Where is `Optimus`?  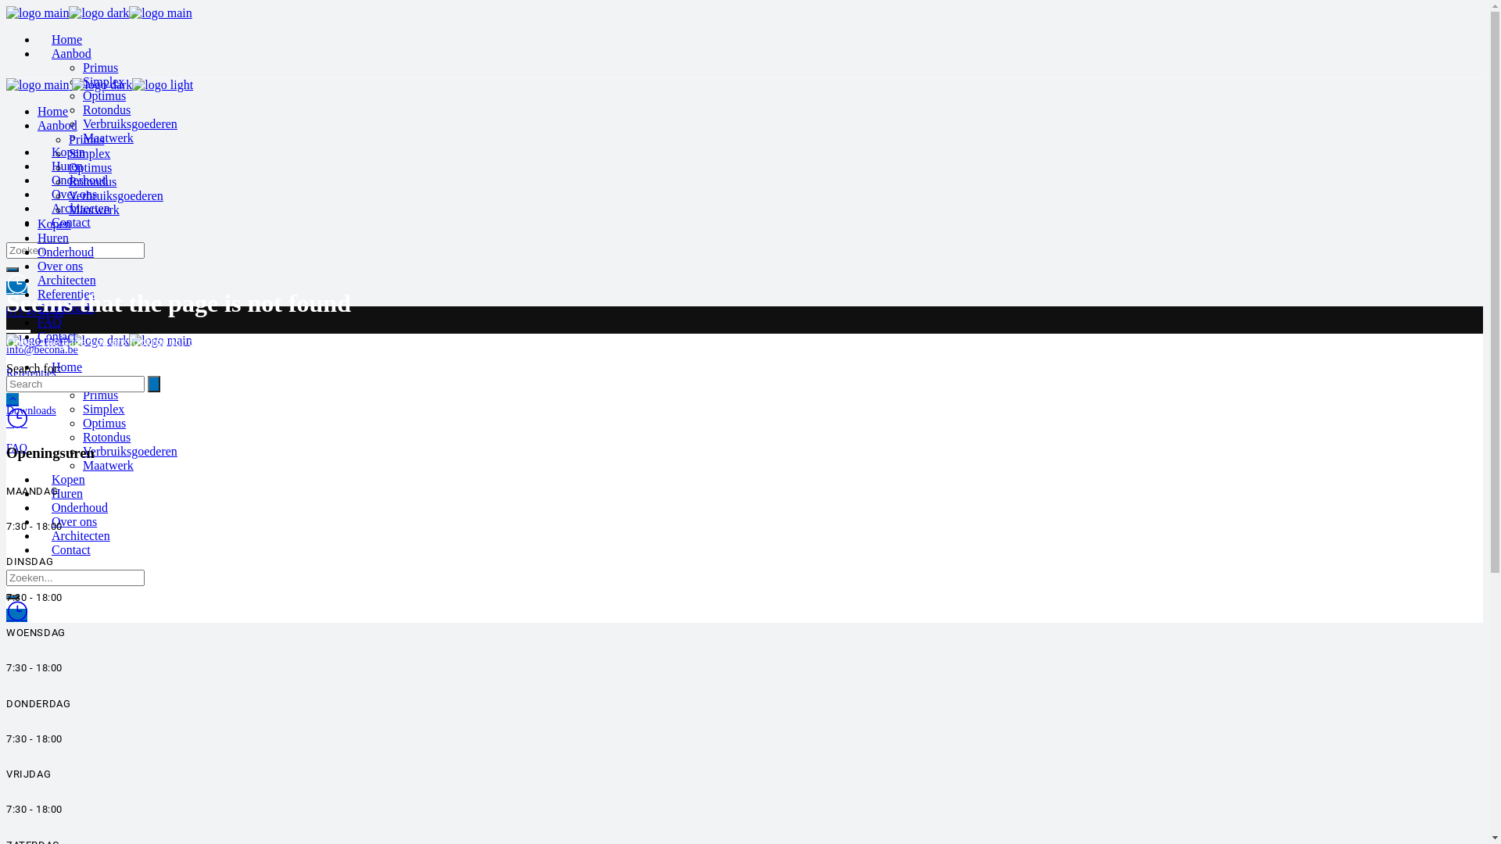 Optimus is located at coordinates (105, 95).